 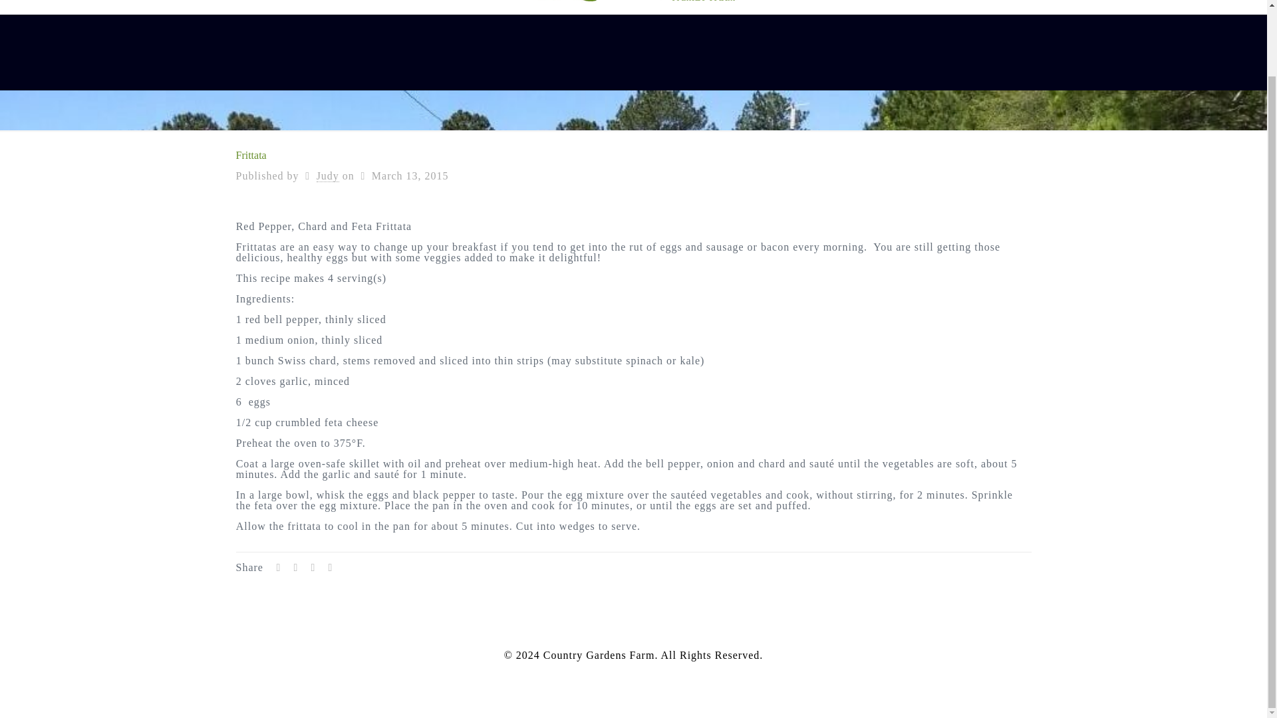 What do you see at coordinates (633, 7) in the screenshot?
I see `Country Gardens Farm` at bounding box center [633, 7].